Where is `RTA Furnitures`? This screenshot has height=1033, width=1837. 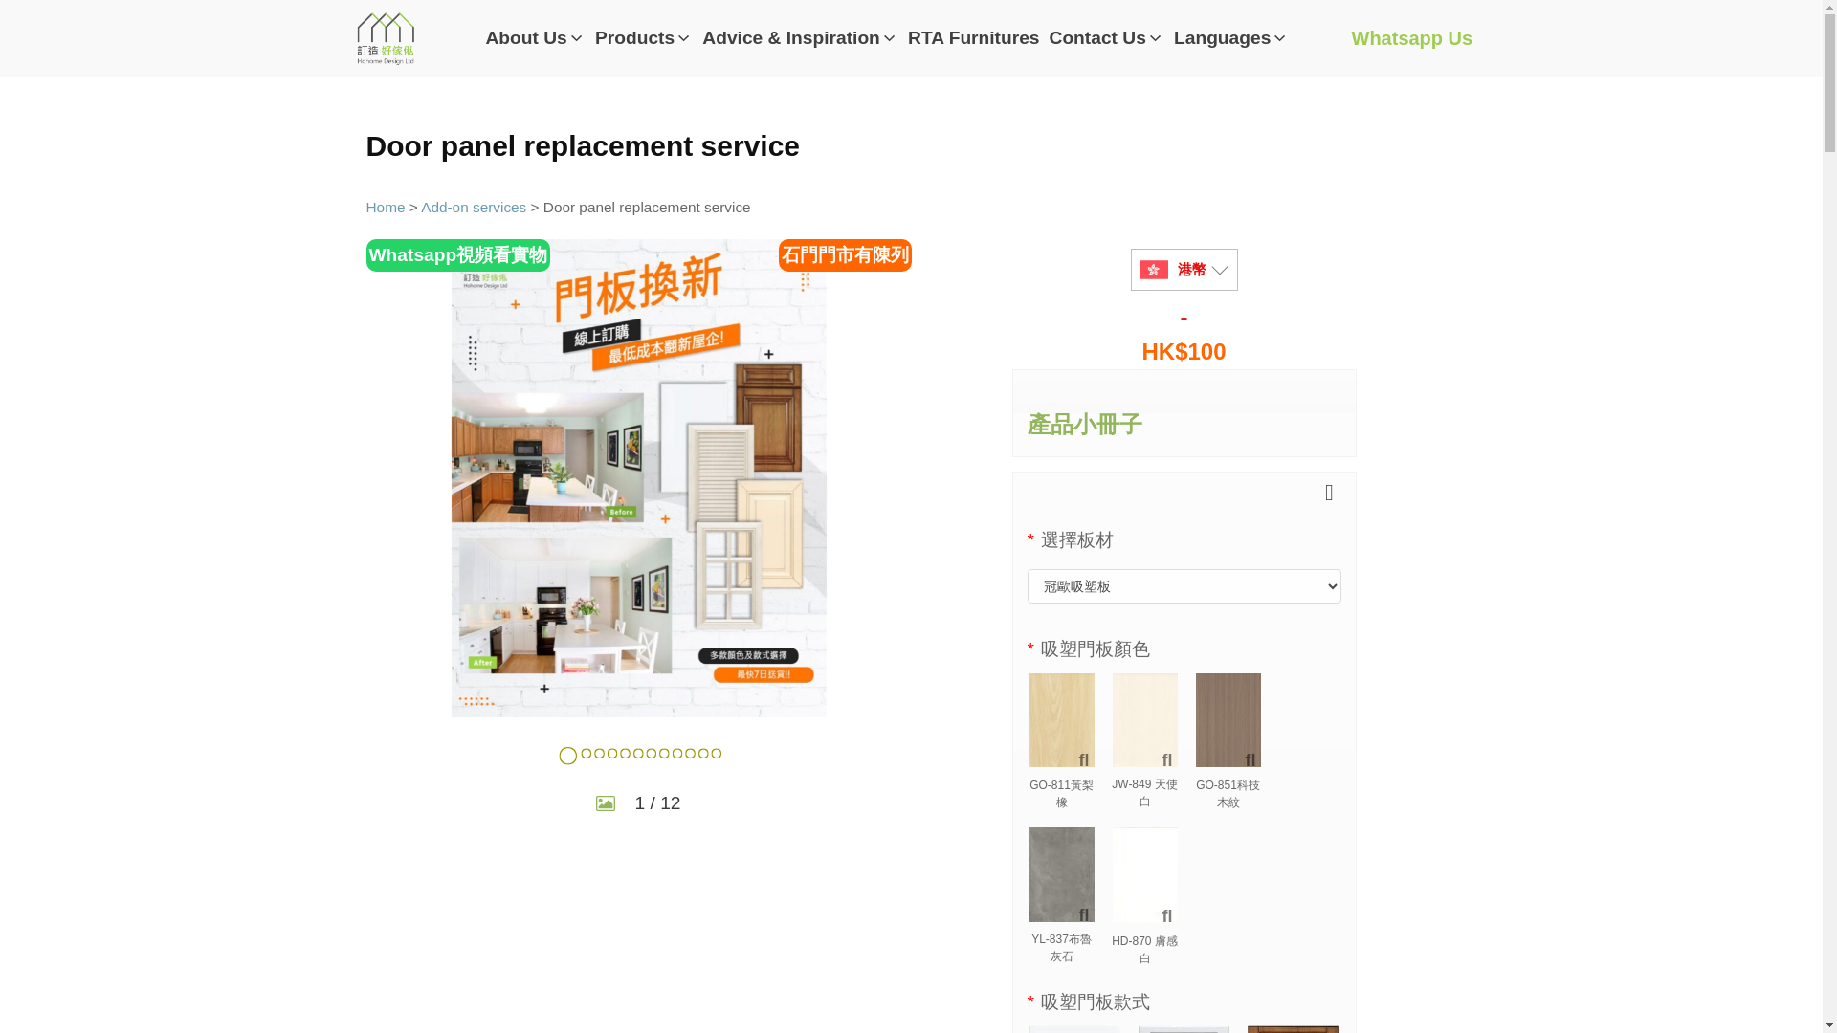
RTA Furnitures is located at coordinates (974, 38).